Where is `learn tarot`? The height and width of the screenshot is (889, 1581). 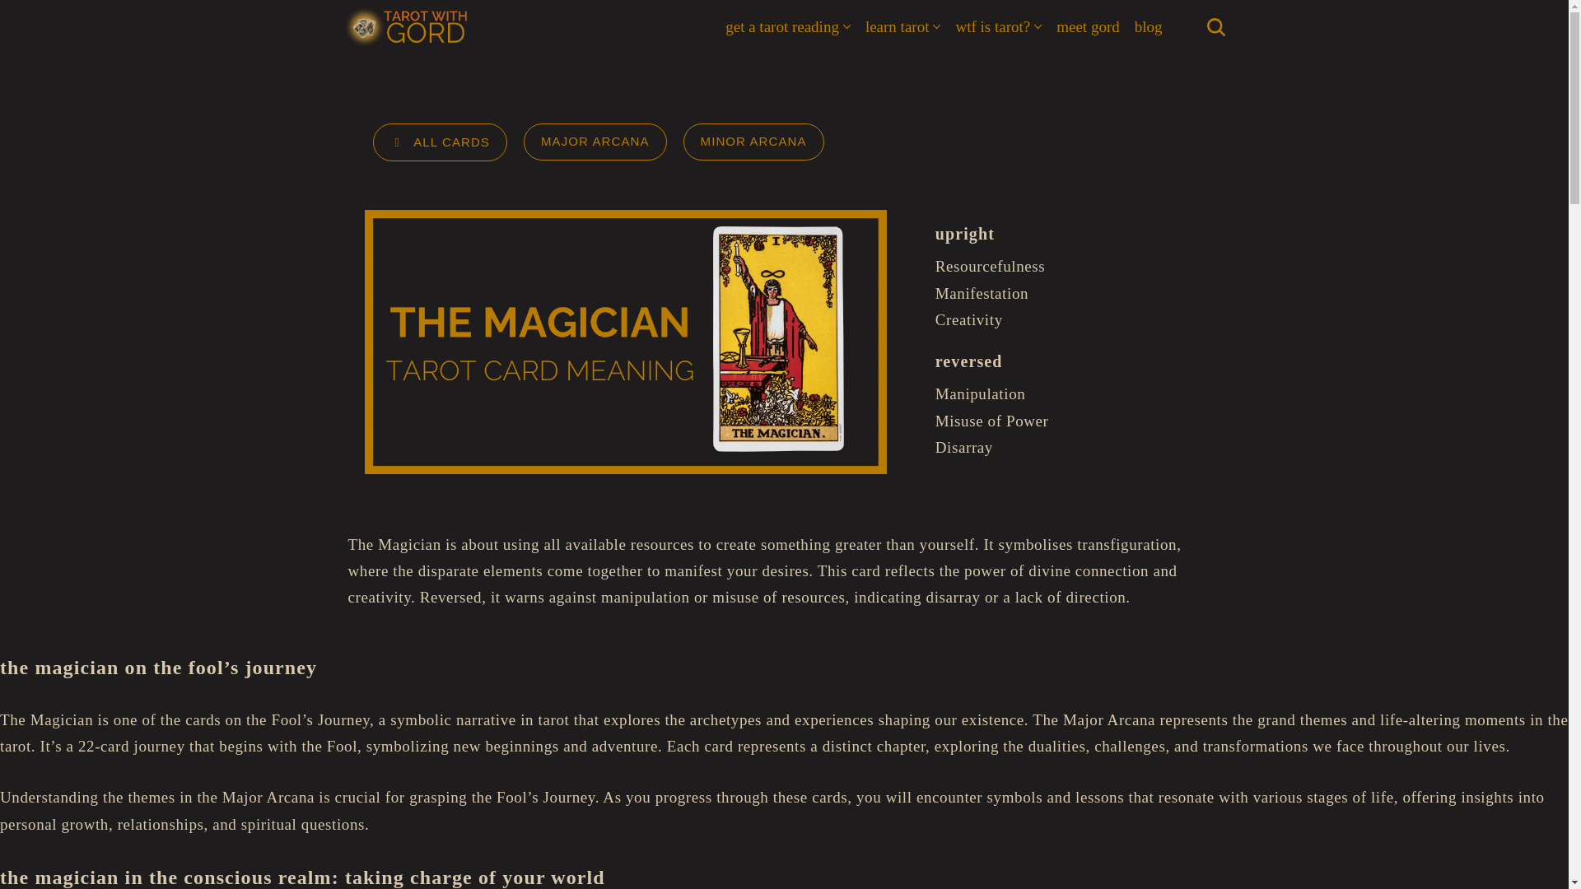 learn tarot is located at coordinates (897, 26).